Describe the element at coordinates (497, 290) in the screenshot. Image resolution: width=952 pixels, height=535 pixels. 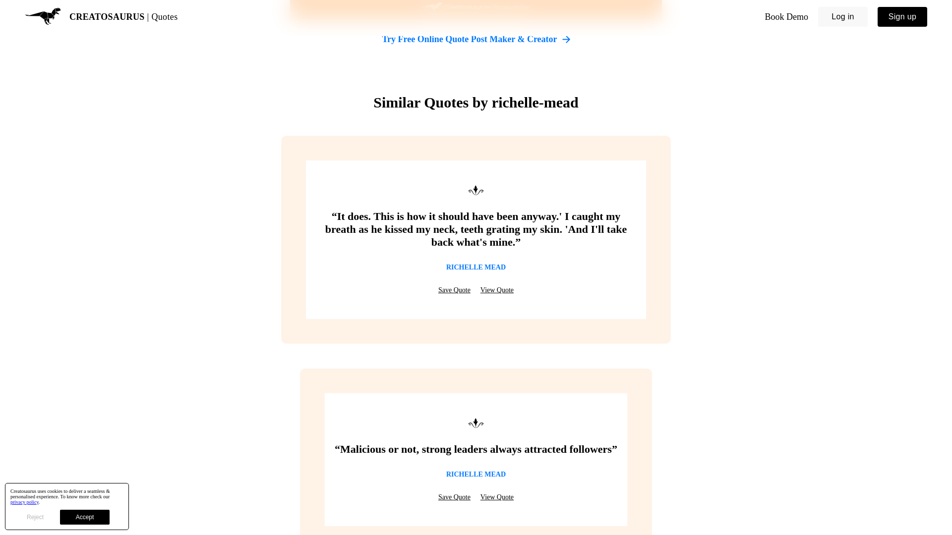
I see `View Quote` at that location.